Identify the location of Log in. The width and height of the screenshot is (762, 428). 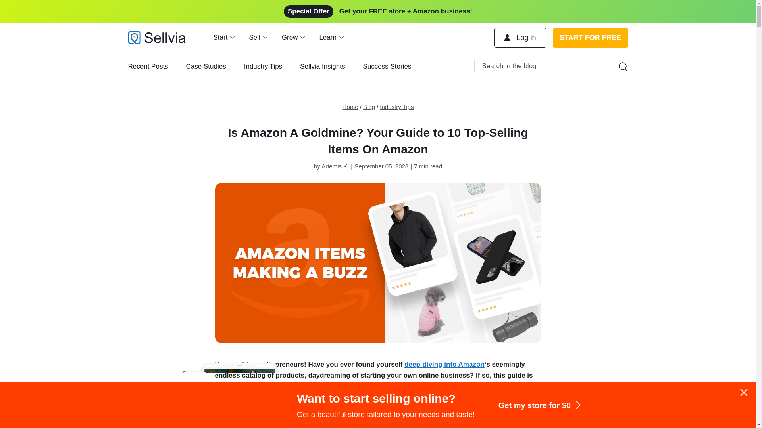
(520, 37).